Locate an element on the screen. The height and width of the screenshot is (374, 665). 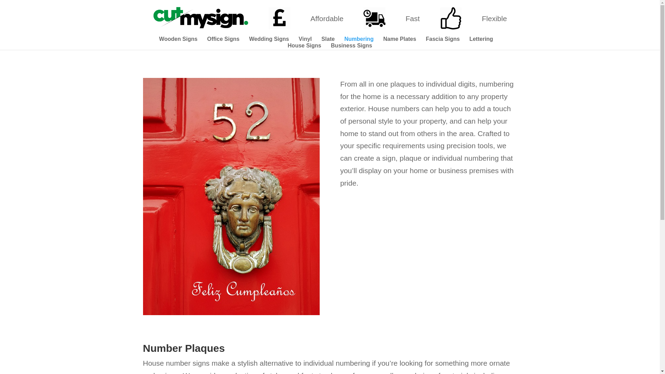
Slate is located at coordinates (328, 40).